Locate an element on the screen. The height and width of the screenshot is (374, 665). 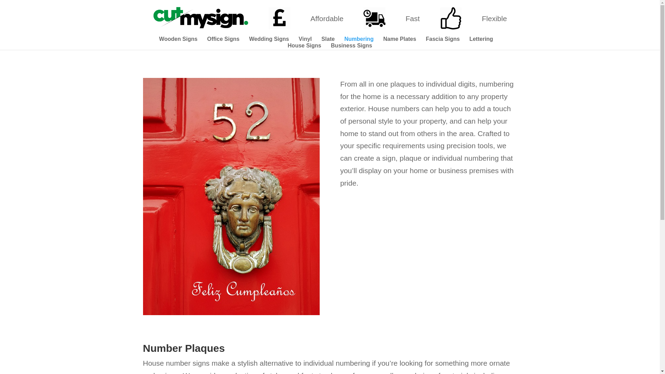
Slate is located at coordinates (328, 40).